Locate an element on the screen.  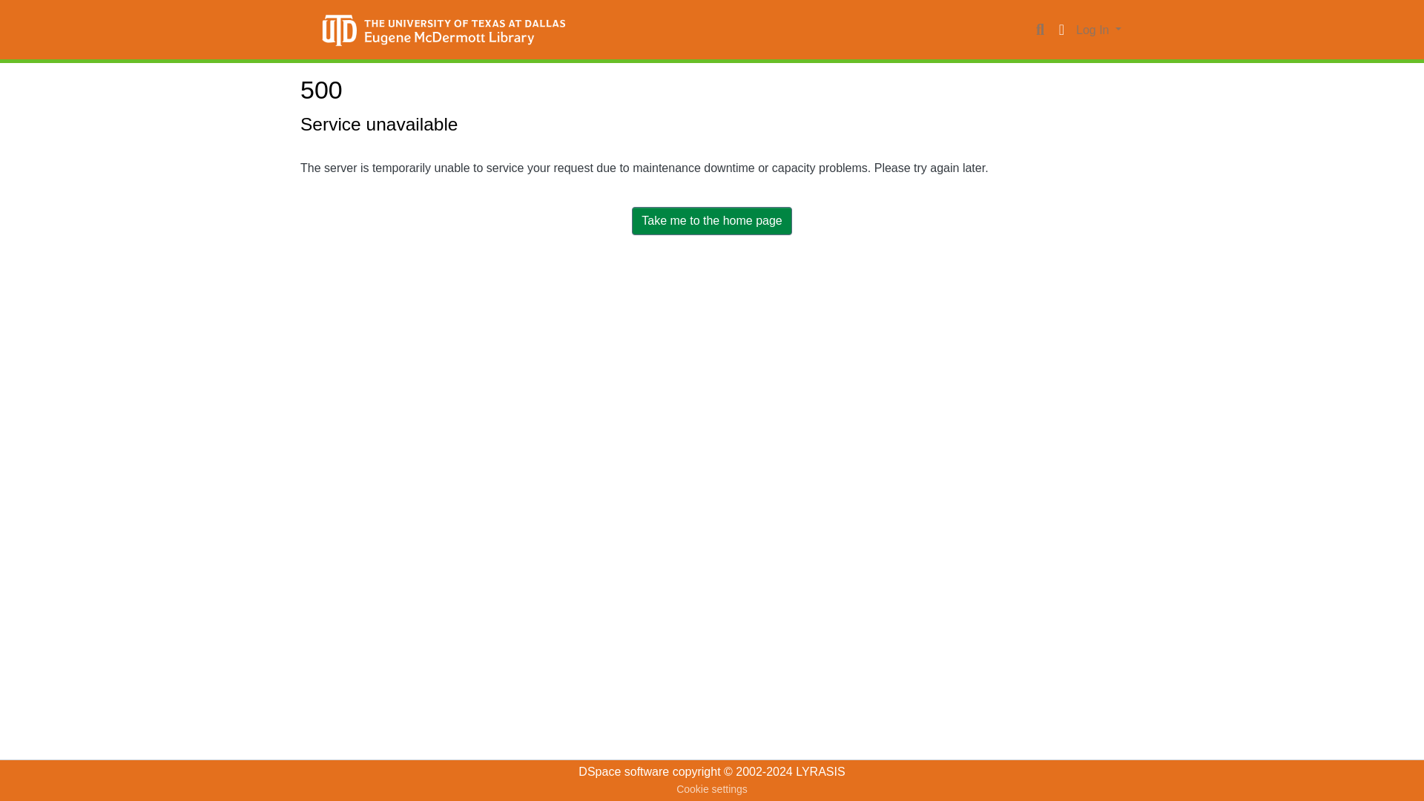
Take me to the home page is located at coordinates (712, 221).